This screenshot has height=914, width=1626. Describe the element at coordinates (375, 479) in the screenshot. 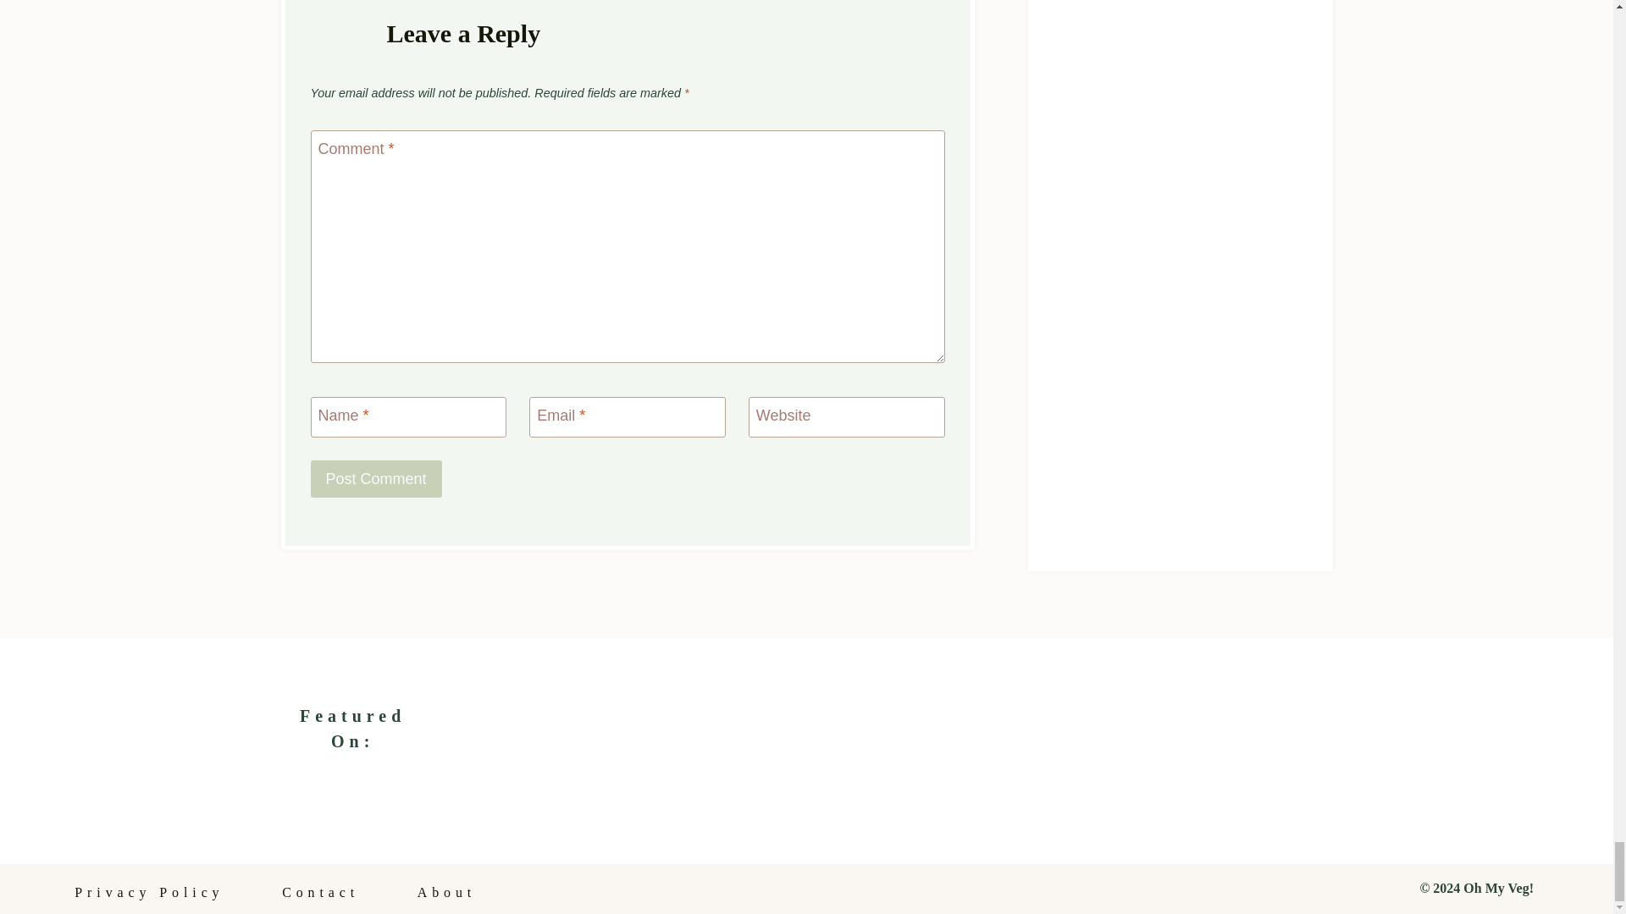

I see `Post Comment` at that location.